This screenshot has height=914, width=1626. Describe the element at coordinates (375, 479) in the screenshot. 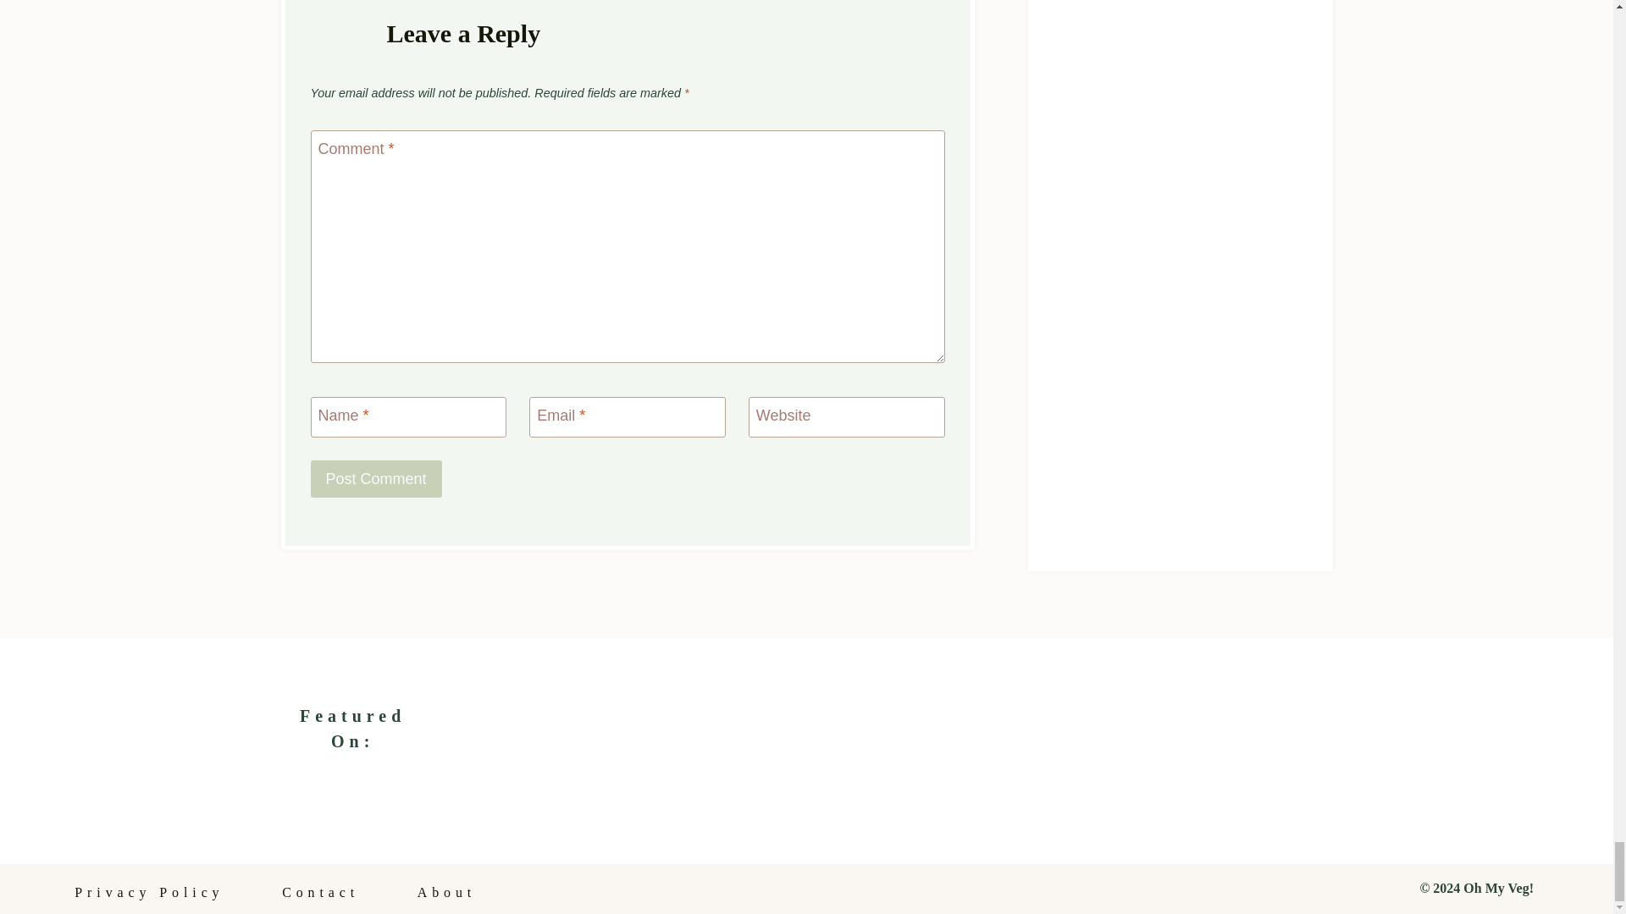

I see `Post Comment` at that location.